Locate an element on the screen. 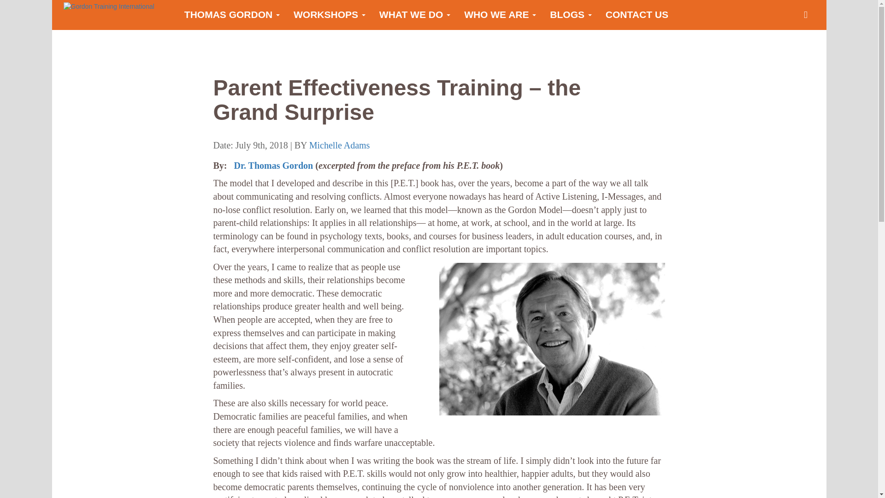 Image resolution: width=885 pixels, height=498 pixels. Workshops is located at coordinates (330, 15).